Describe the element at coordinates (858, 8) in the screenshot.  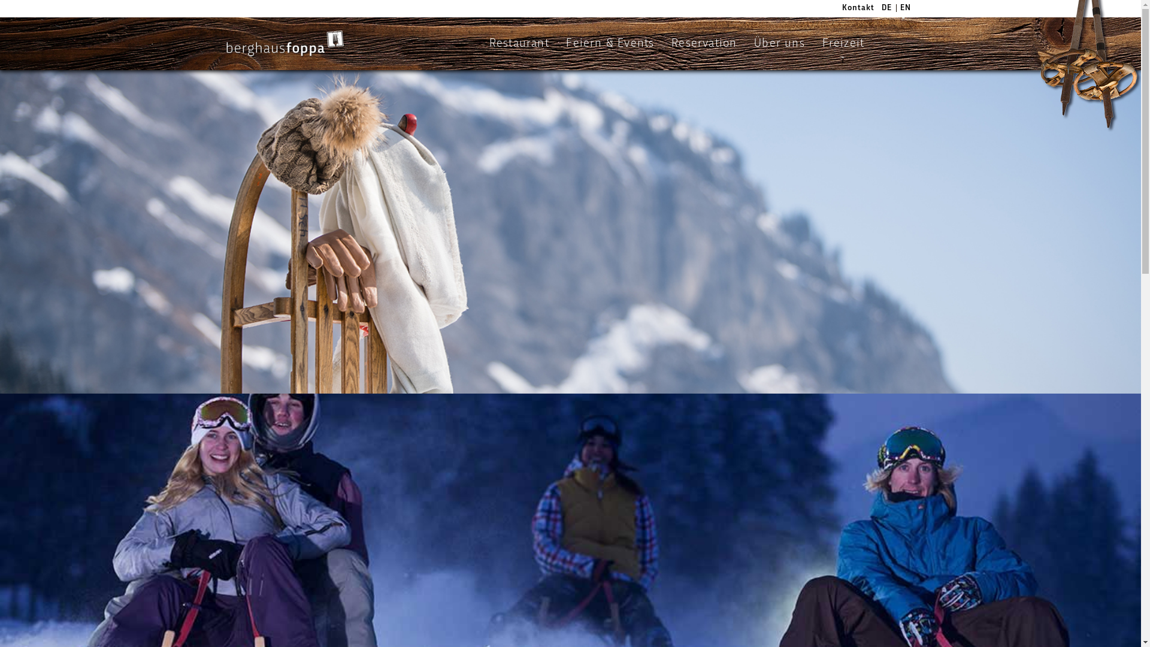
I see `Kontakt` at that location.